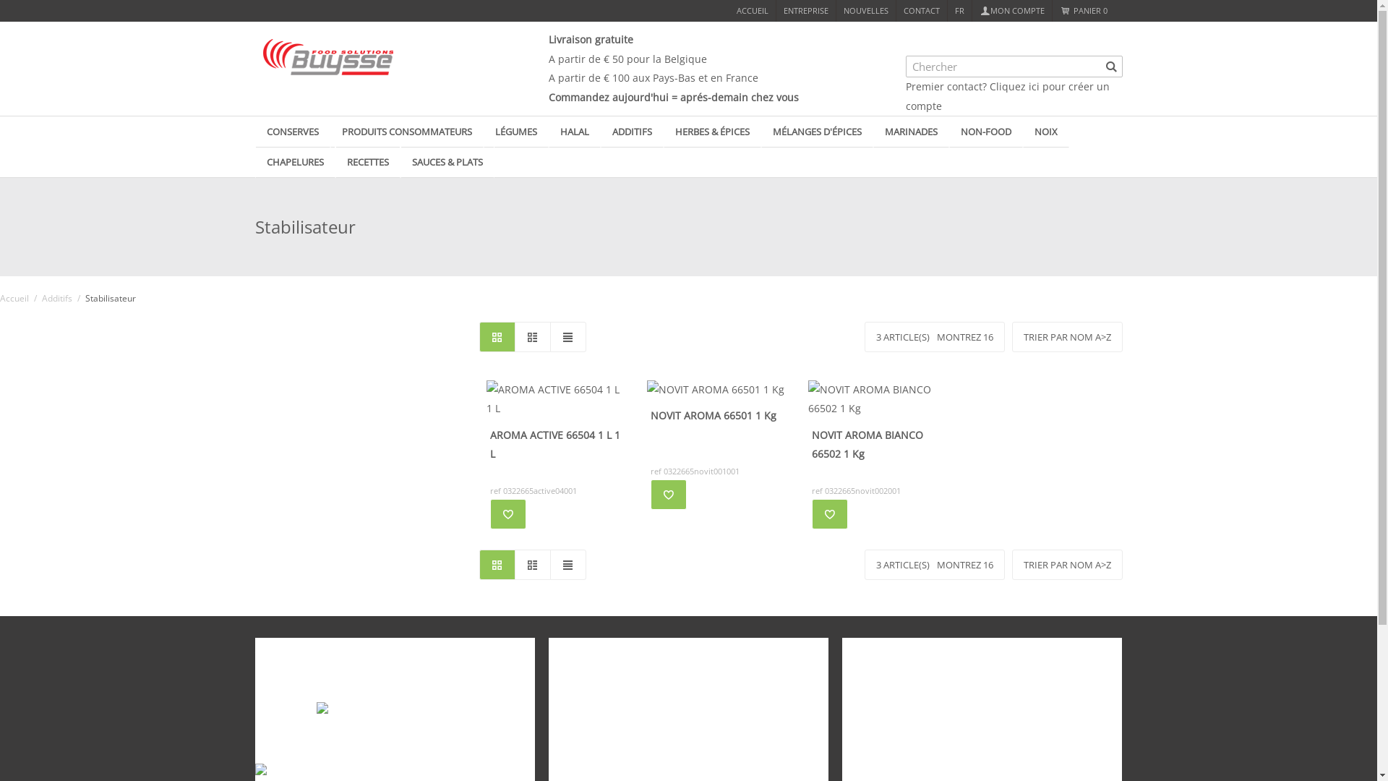 The width and height of the screenshot is (1388, 781). I want to click on PRODUITS CONSOMMATEURS, so click(407, 132).